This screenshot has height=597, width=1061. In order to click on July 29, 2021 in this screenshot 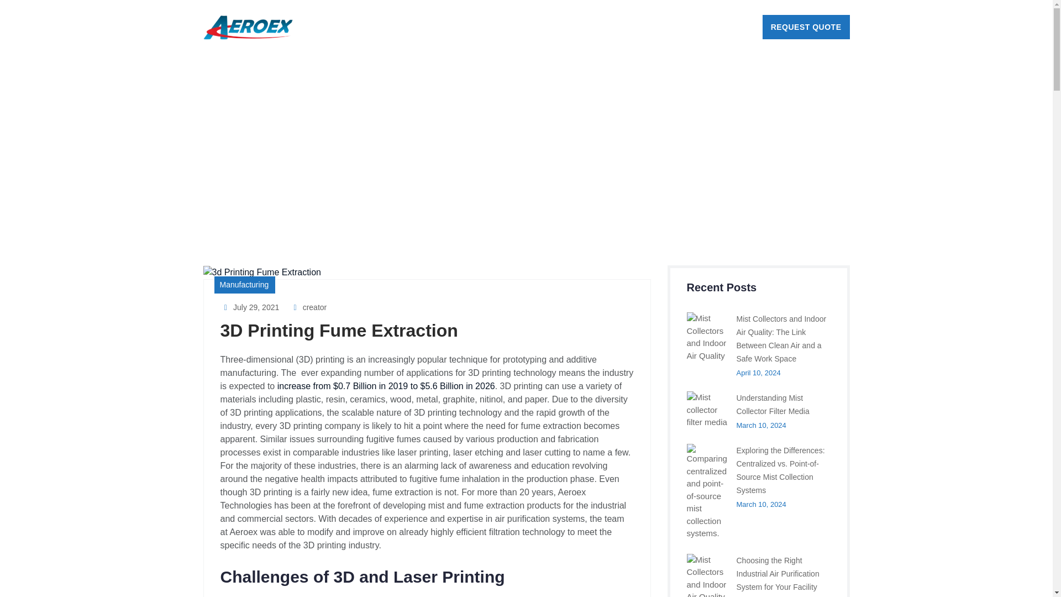, I will do `click(249, 307)`.